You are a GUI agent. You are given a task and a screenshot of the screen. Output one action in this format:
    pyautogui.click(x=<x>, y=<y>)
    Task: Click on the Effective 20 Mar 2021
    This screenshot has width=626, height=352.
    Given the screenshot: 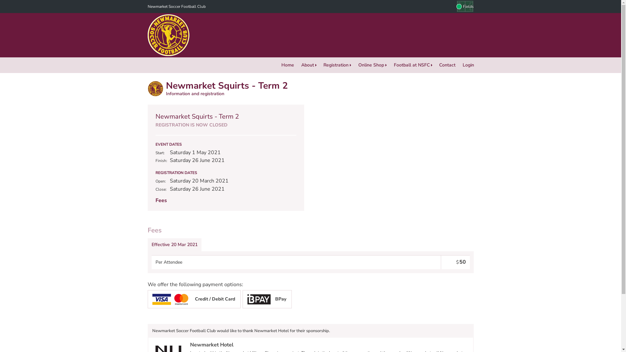 What is the action you would take?
    pyautogui.click(x=174, y=245)
    